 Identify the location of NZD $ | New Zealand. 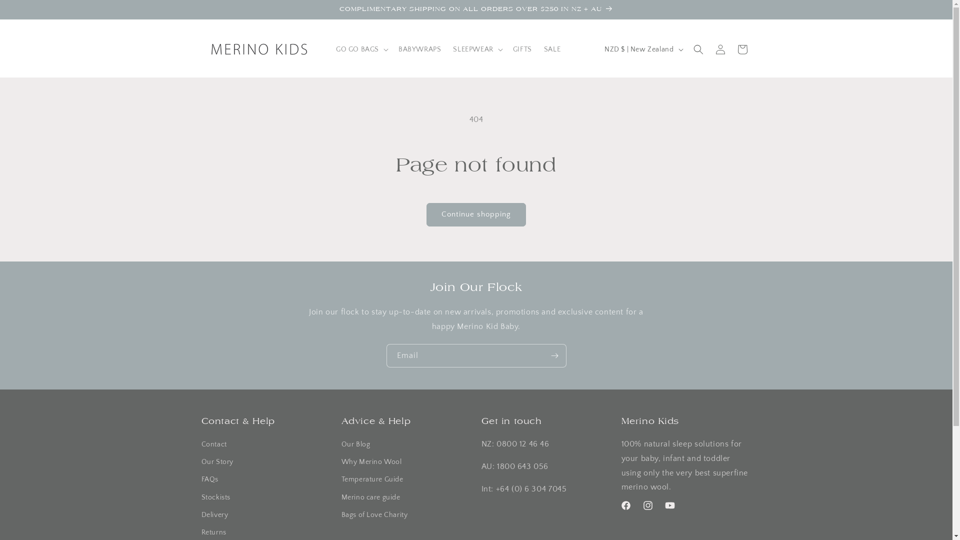
(643, 49).